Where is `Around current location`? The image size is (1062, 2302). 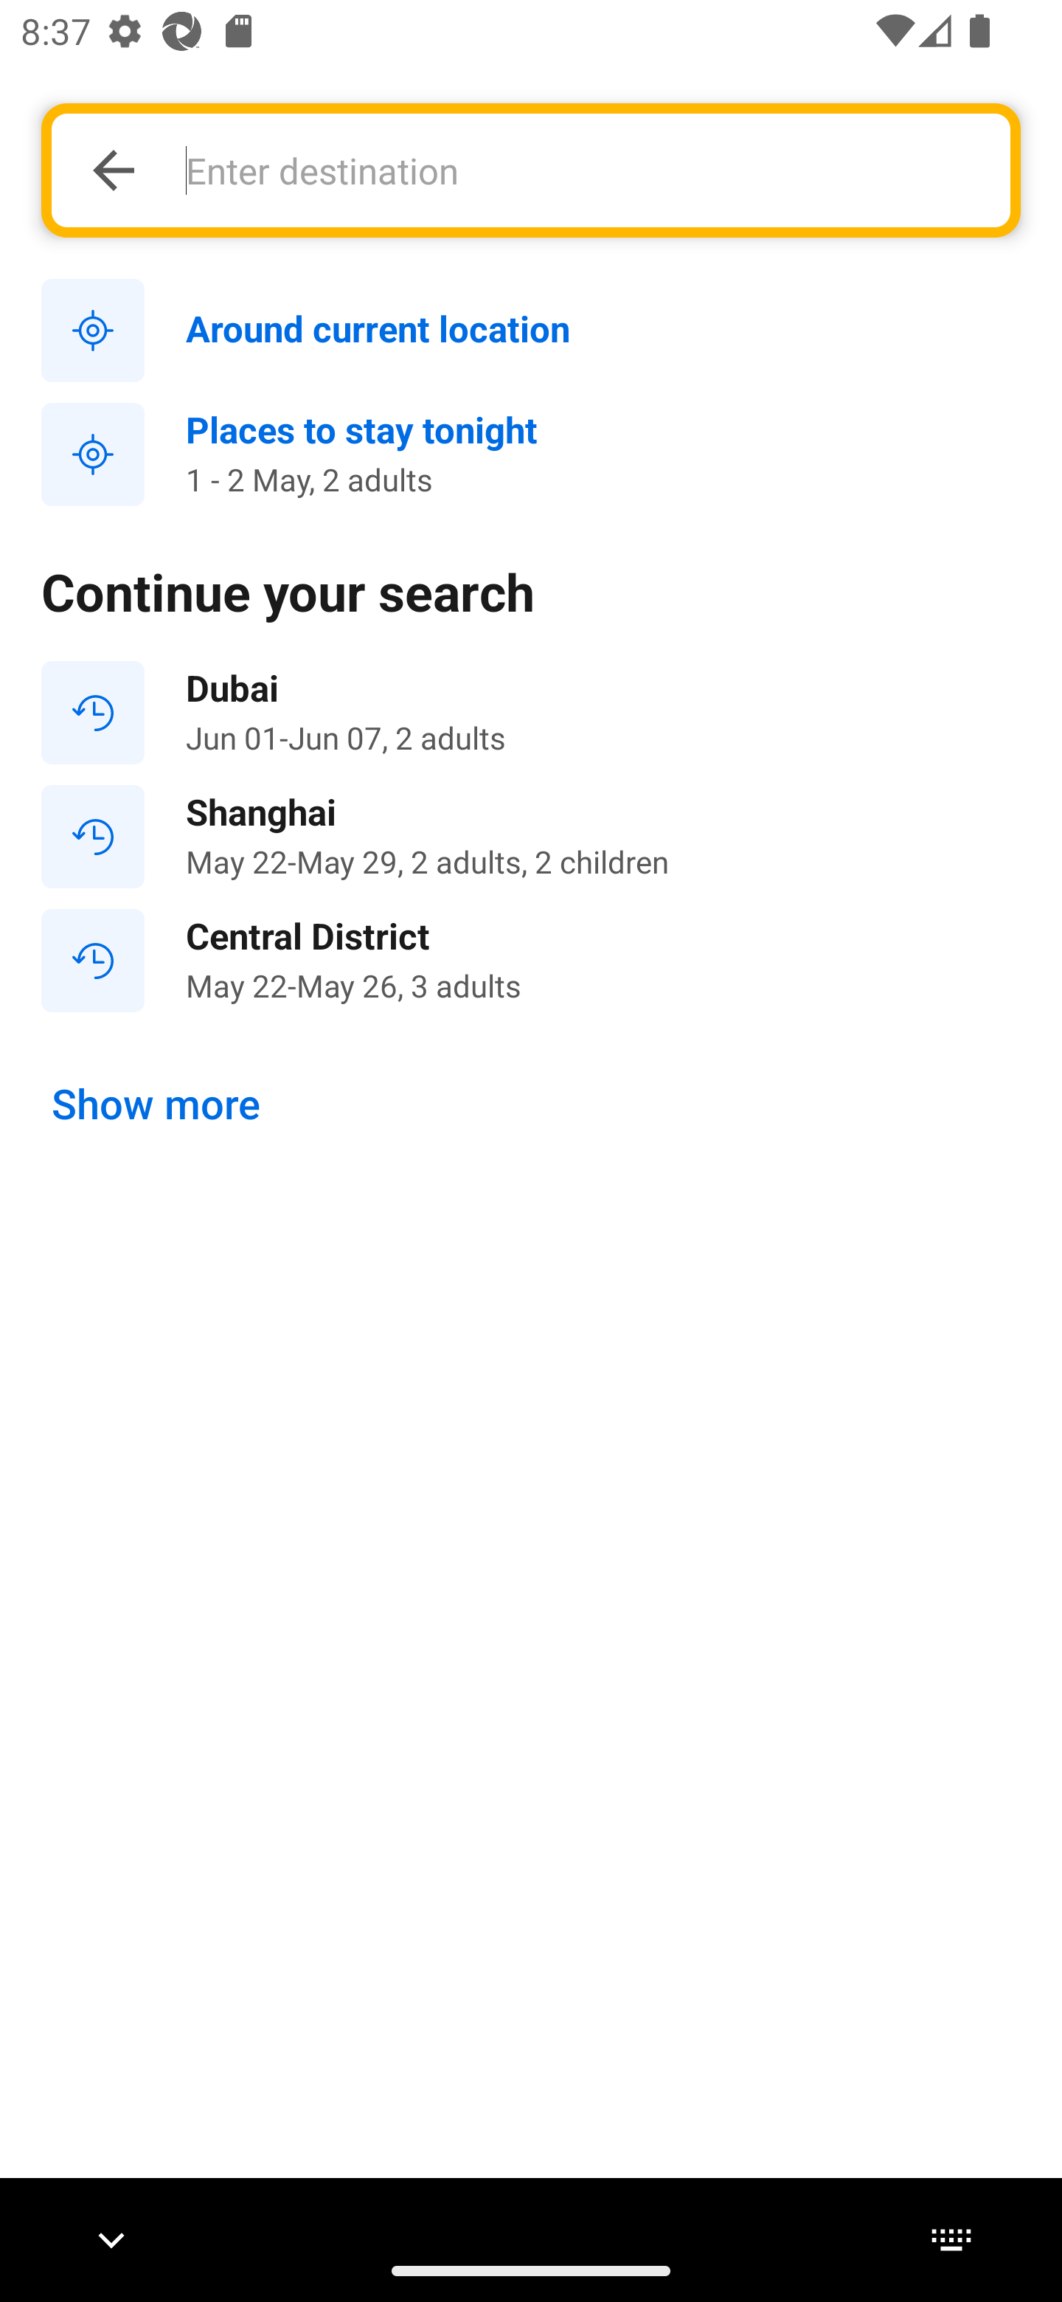 Around current location is located at coordinates (531, 331).